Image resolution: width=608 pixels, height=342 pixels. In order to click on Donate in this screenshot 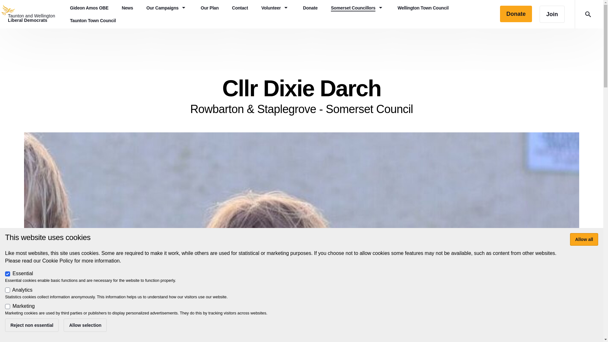, I will do `click(32, 325)`.